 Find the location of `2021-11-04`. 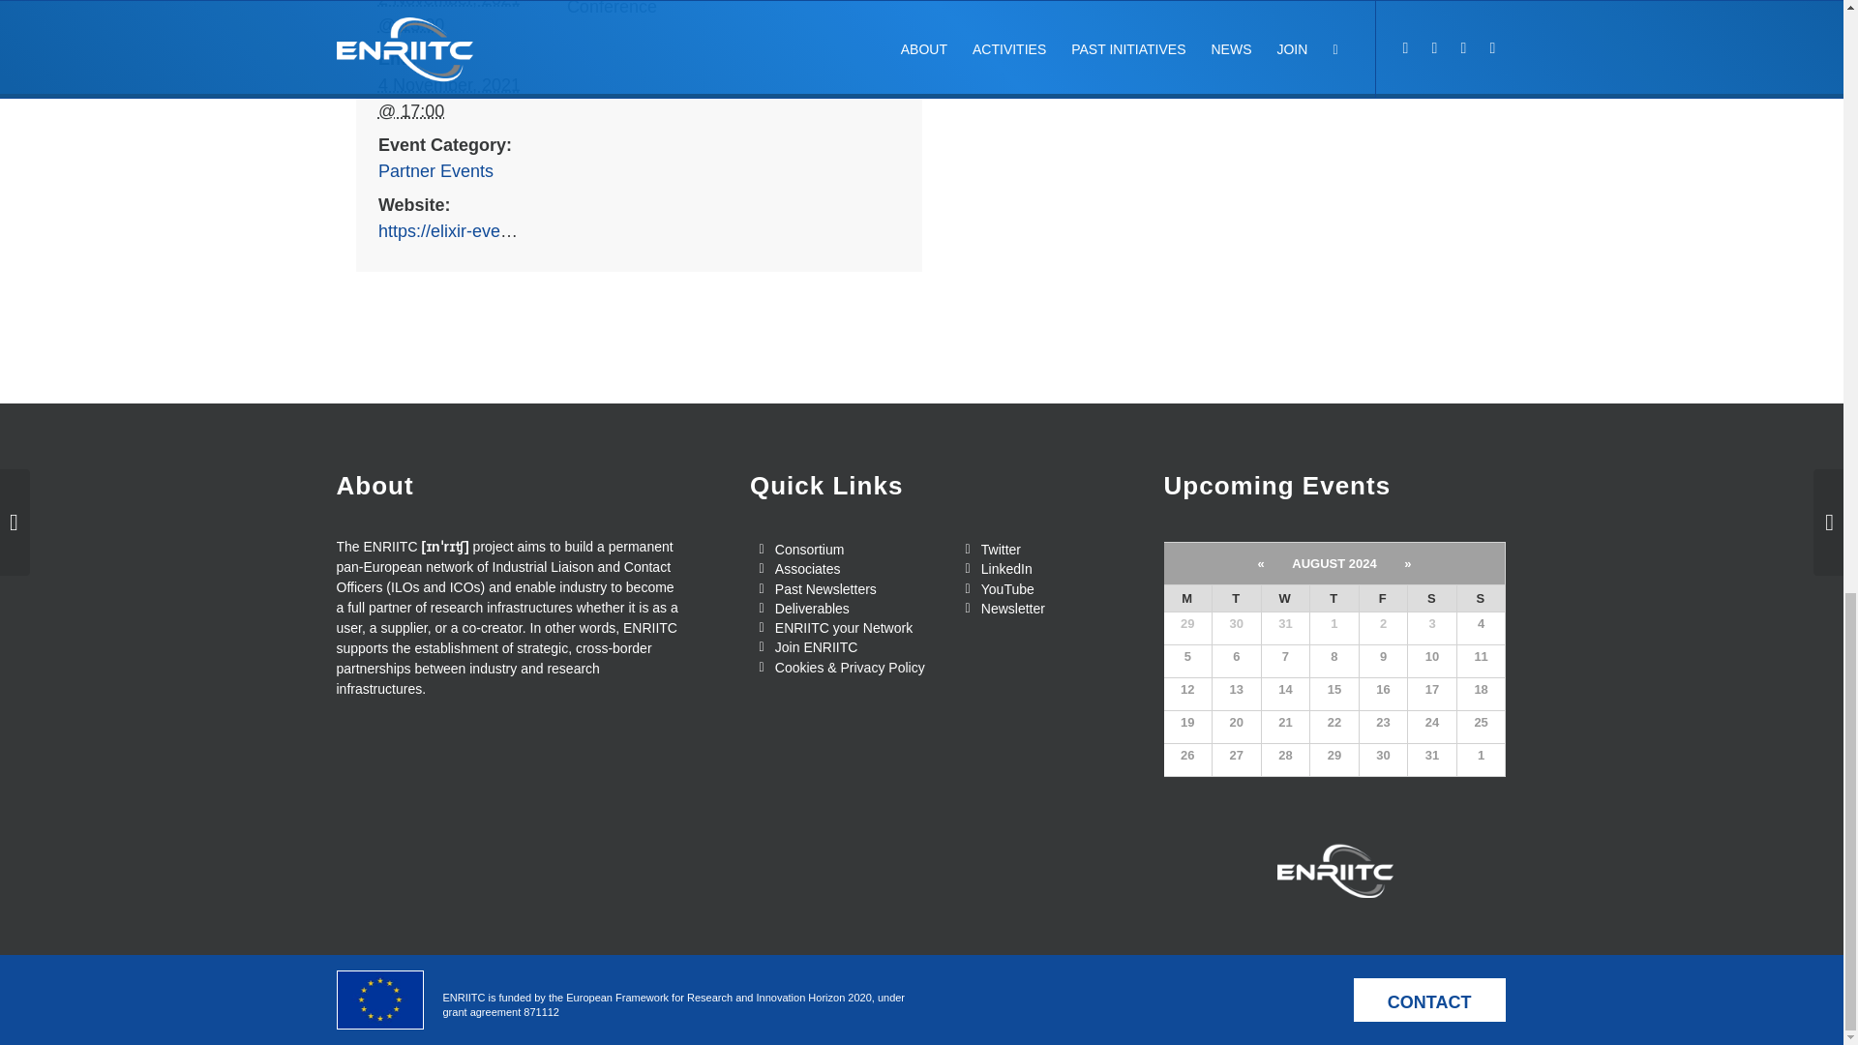

2021-11-04 is located at coordinates (449, 98).